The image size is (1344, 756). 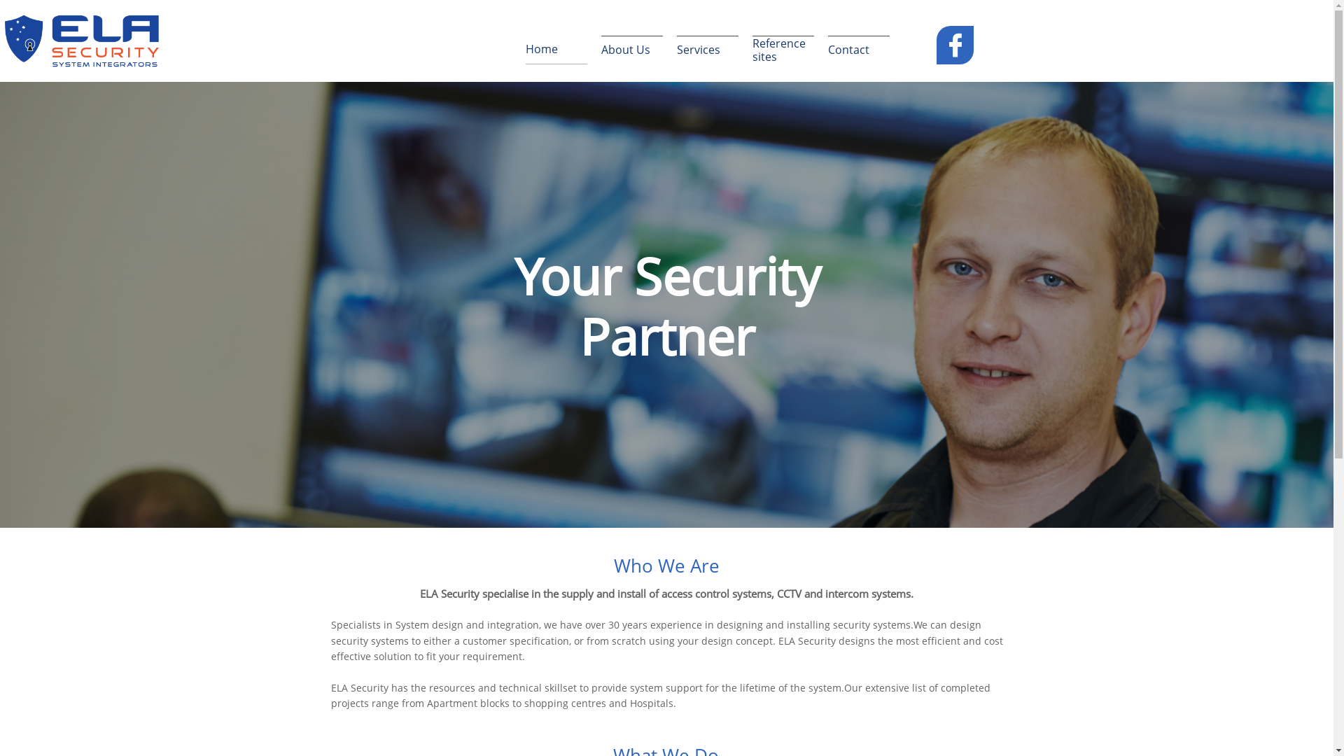 I want to click on Reference sites, so click(x=783, y=50).